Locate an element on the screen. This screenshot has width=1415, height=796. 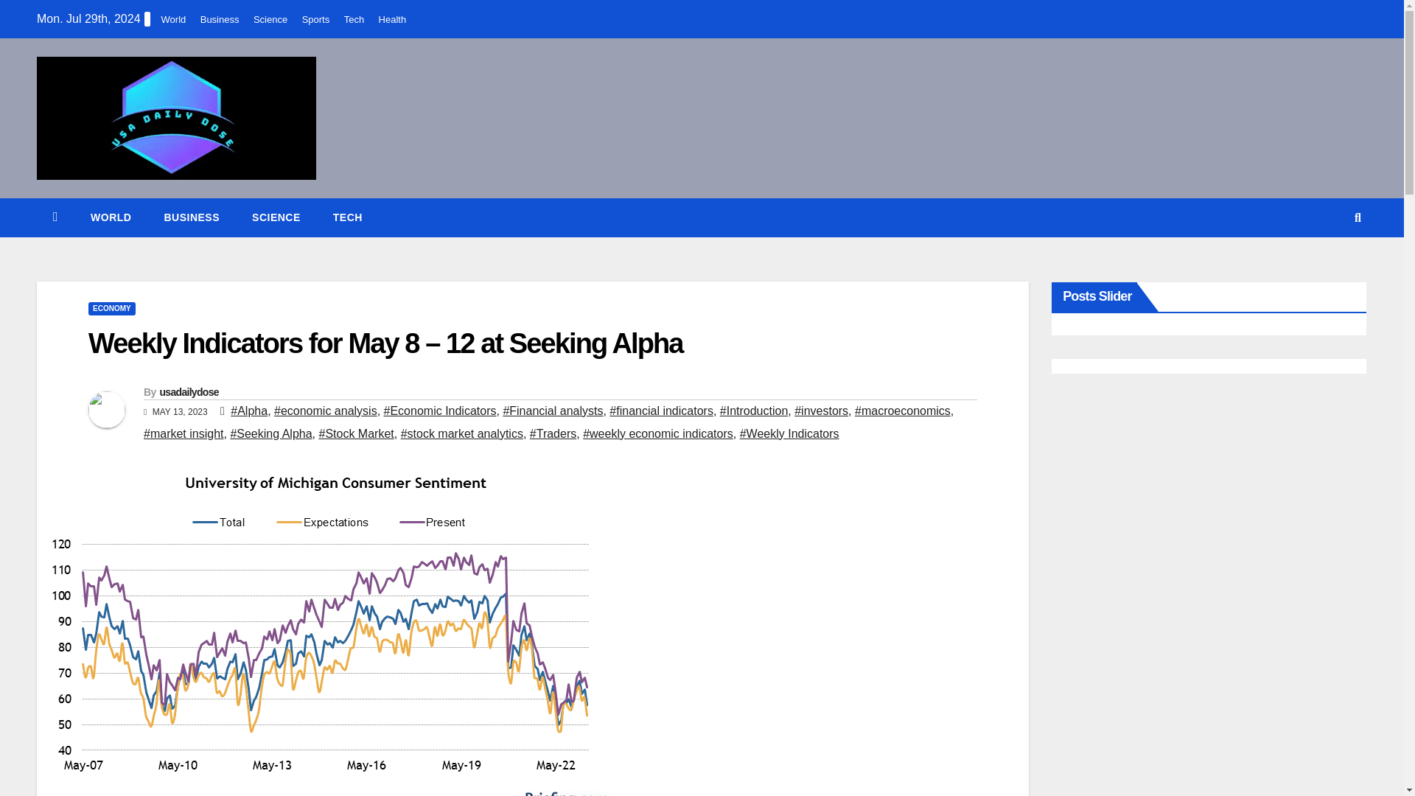
BUSINESS is located at coordinates (192, 217).